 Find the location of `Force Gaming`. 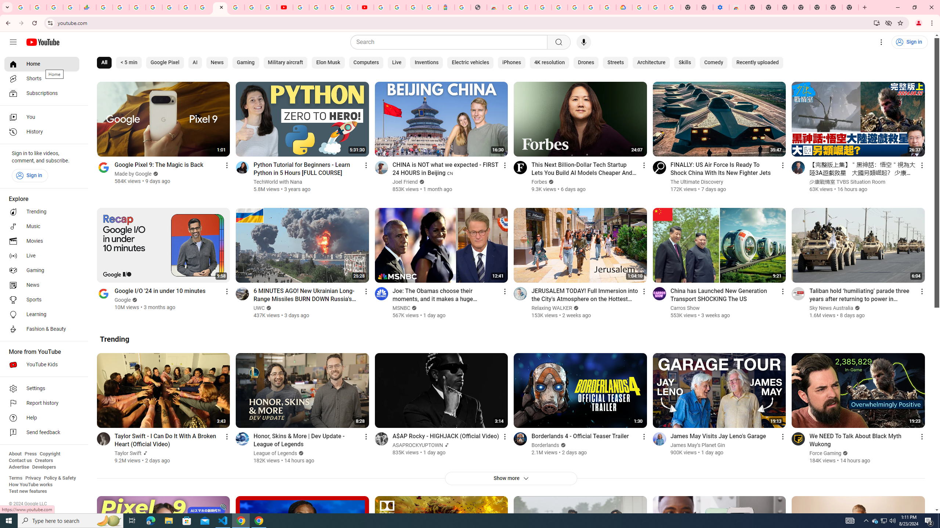

Force Gaming is located at coordinates (825, 453).